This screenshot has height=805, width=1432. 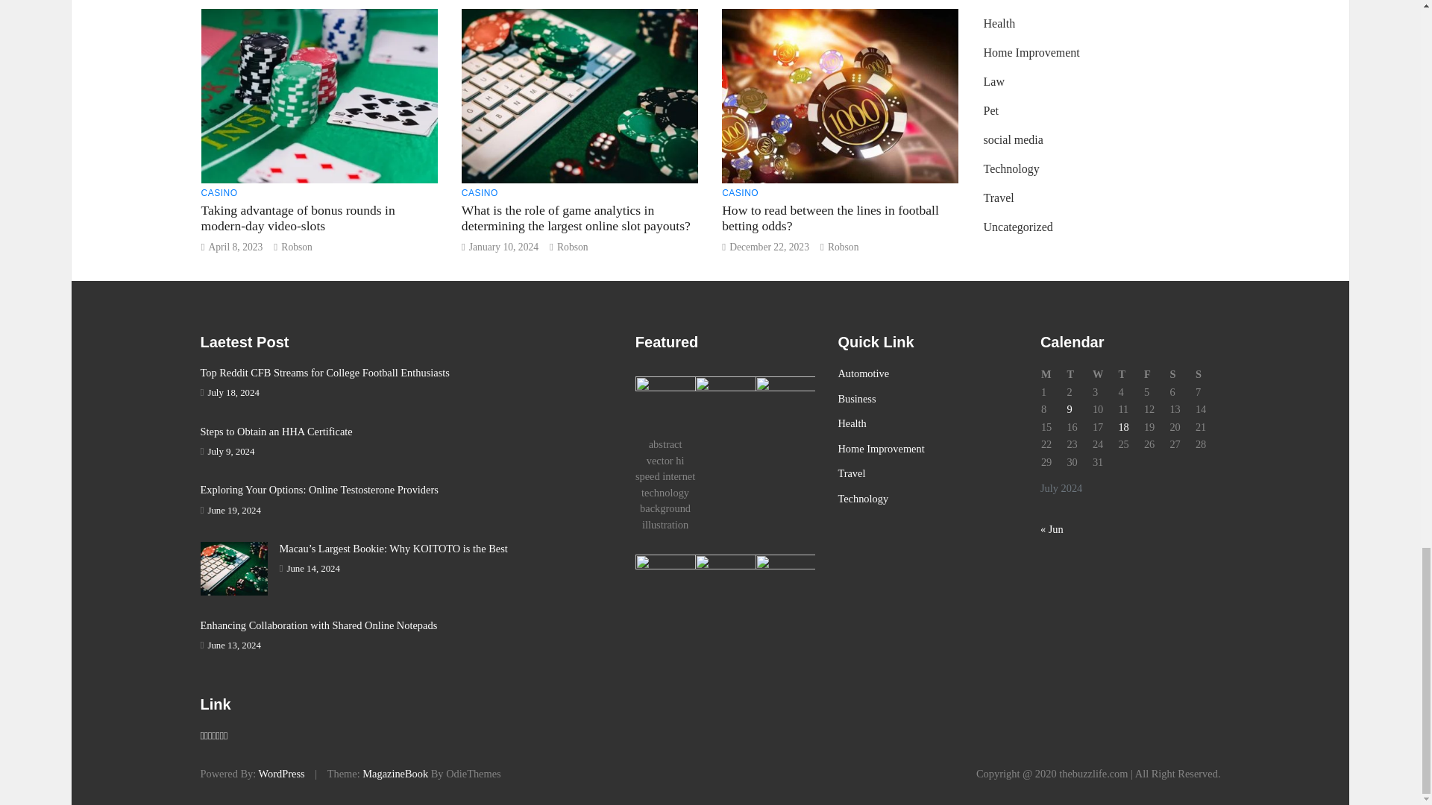 I want to click on Robson, so click(x=573, y=247).